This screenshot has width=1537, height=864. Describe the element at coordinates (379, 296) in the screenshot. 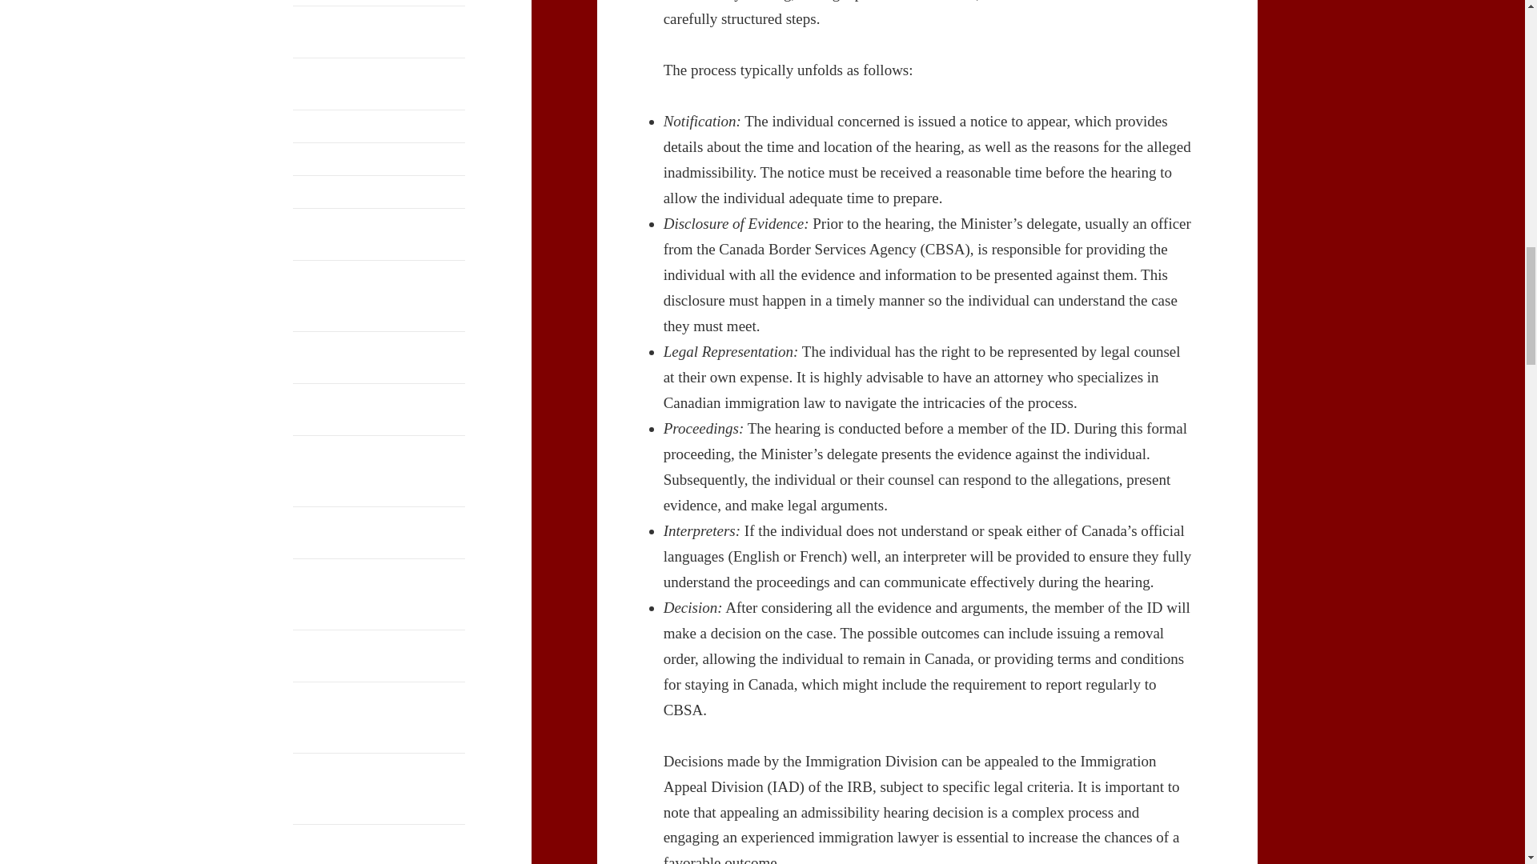

I see `Humanitarian and Compassionate Administrative Reviews` at that location.